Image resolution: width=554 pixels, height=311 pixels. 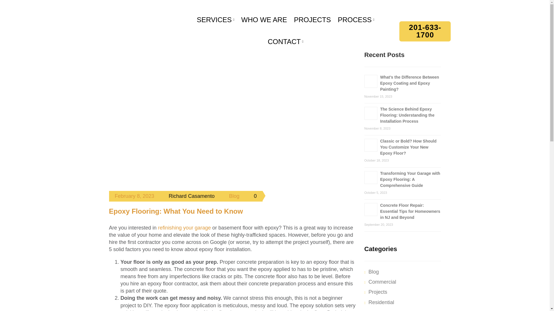 I want to click on Epoxy Flooring: What You Need to Know, so click(x=176, y=211).